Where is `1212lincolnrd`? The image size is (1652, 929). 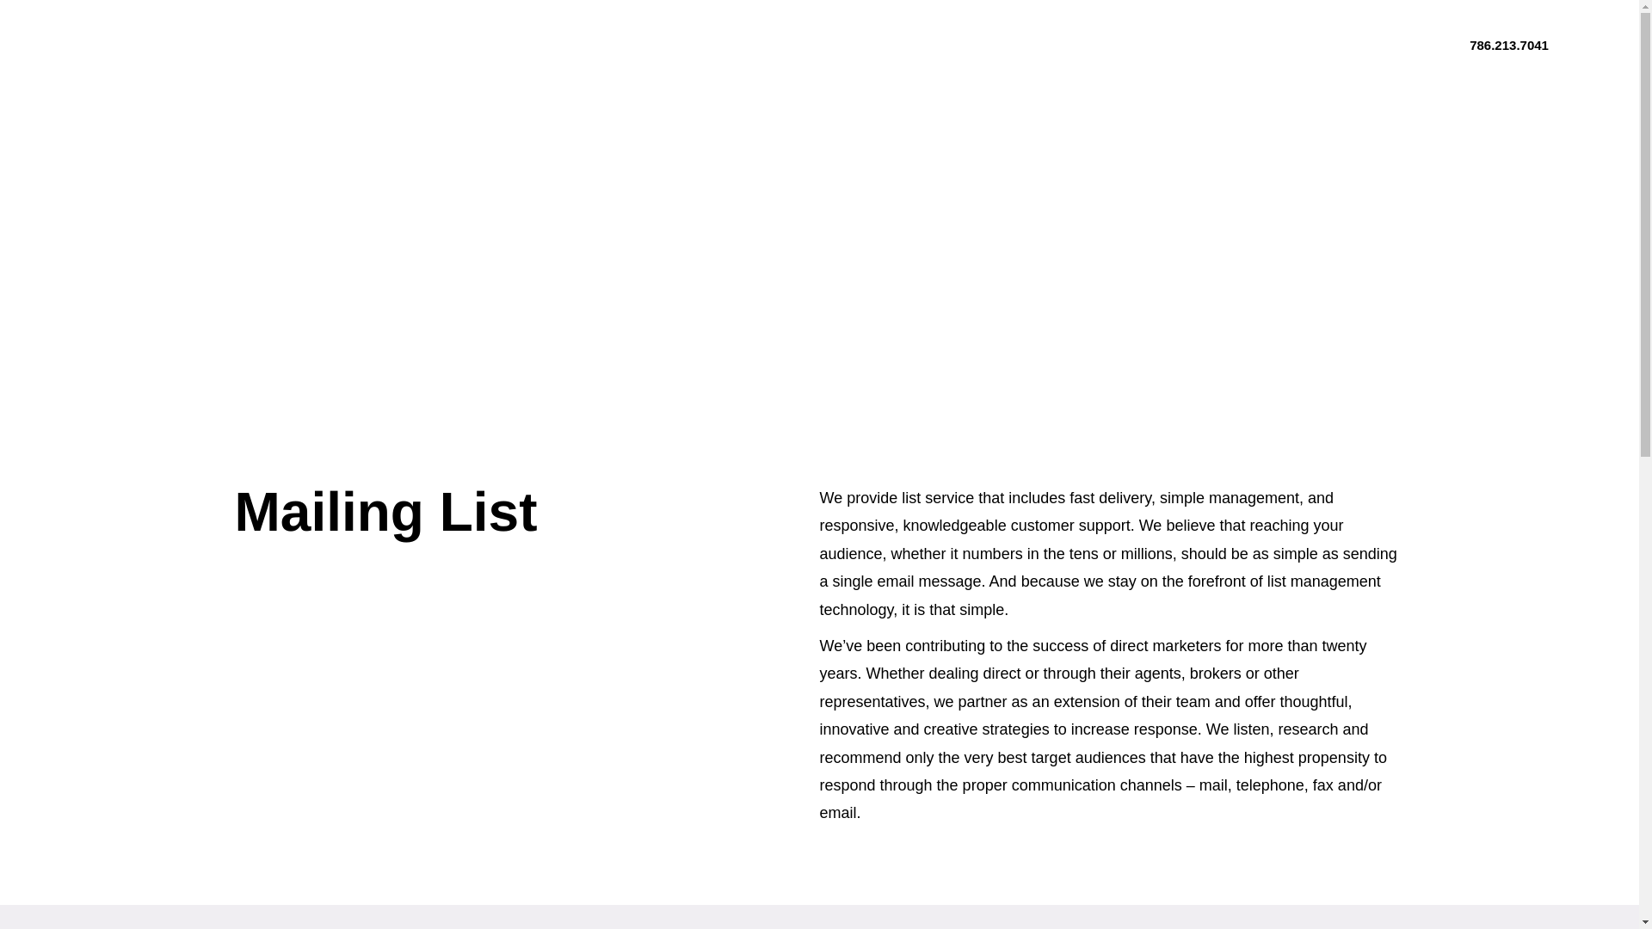
1212lincolnrd is located at coordinates (142, 40).